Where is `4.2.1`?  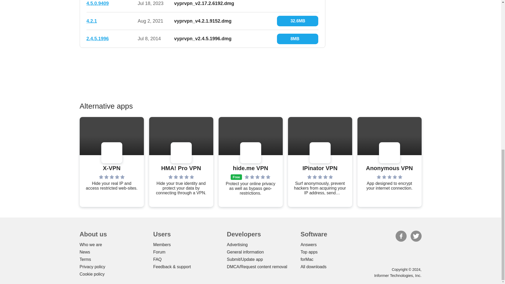 4.2.1 is located at coordinates (92, 21).